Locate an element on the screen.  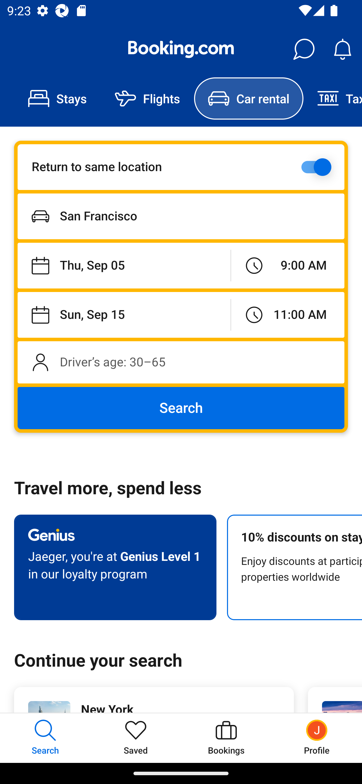
Pick-up date: 2024-09-05 is located at coordinates (124, 266).